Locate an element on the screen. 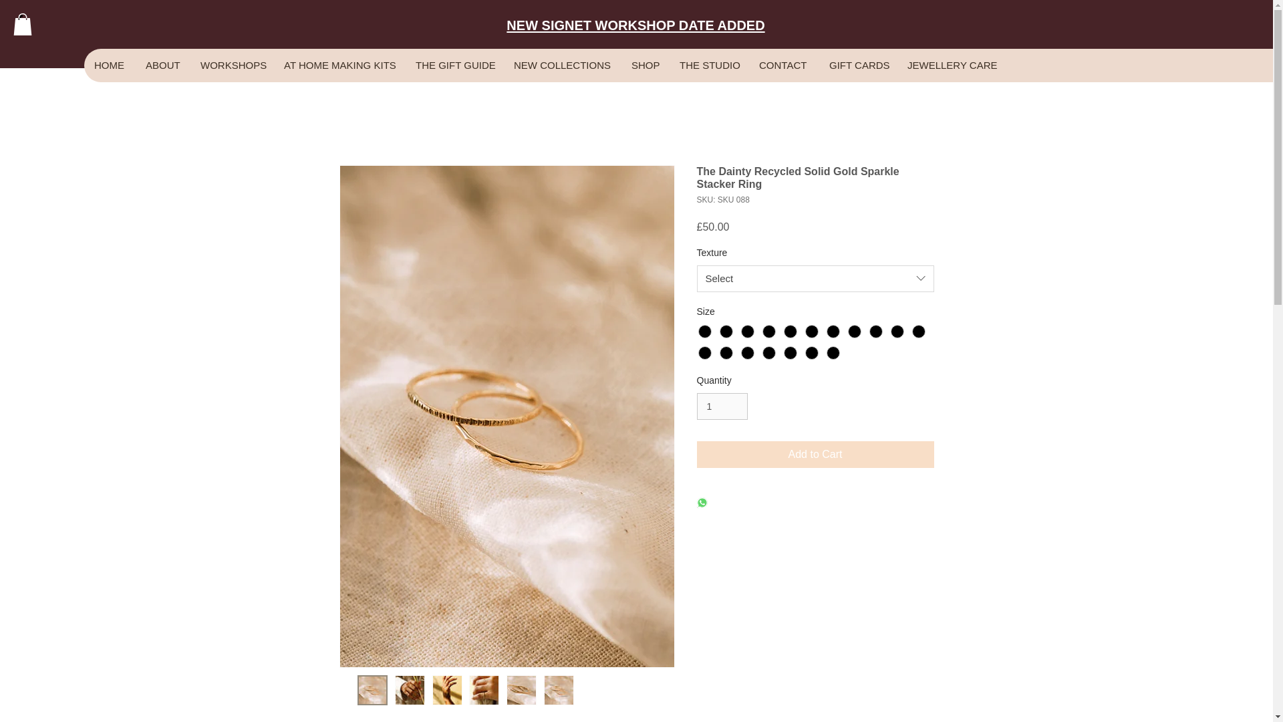  Add to Cart is located at coordinates (815, 454).